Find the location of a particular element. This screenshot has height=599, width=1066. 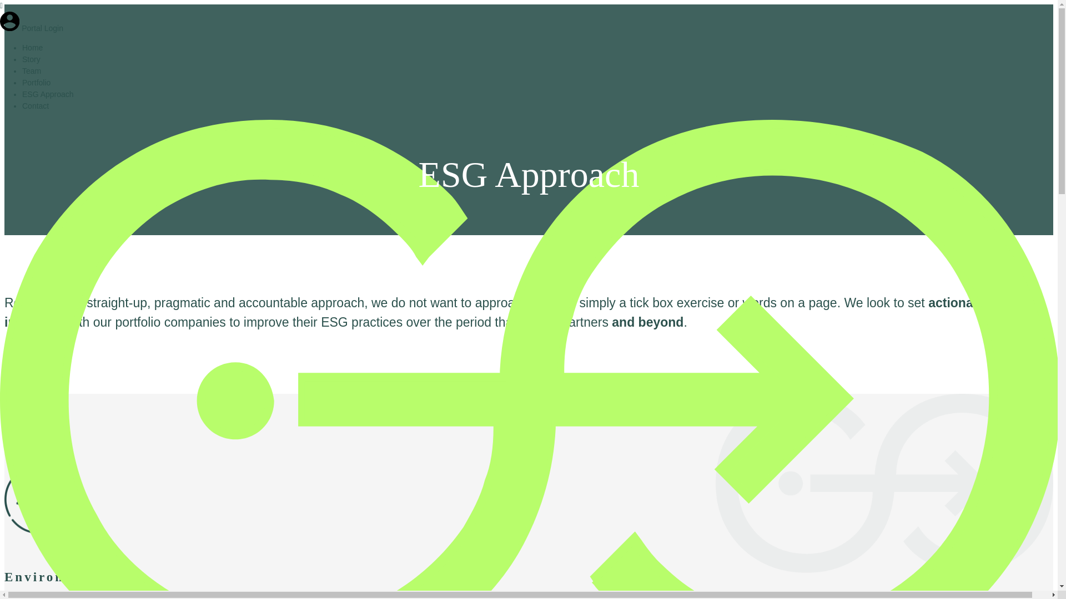

Portal Login is located at coordinates (31, 28).